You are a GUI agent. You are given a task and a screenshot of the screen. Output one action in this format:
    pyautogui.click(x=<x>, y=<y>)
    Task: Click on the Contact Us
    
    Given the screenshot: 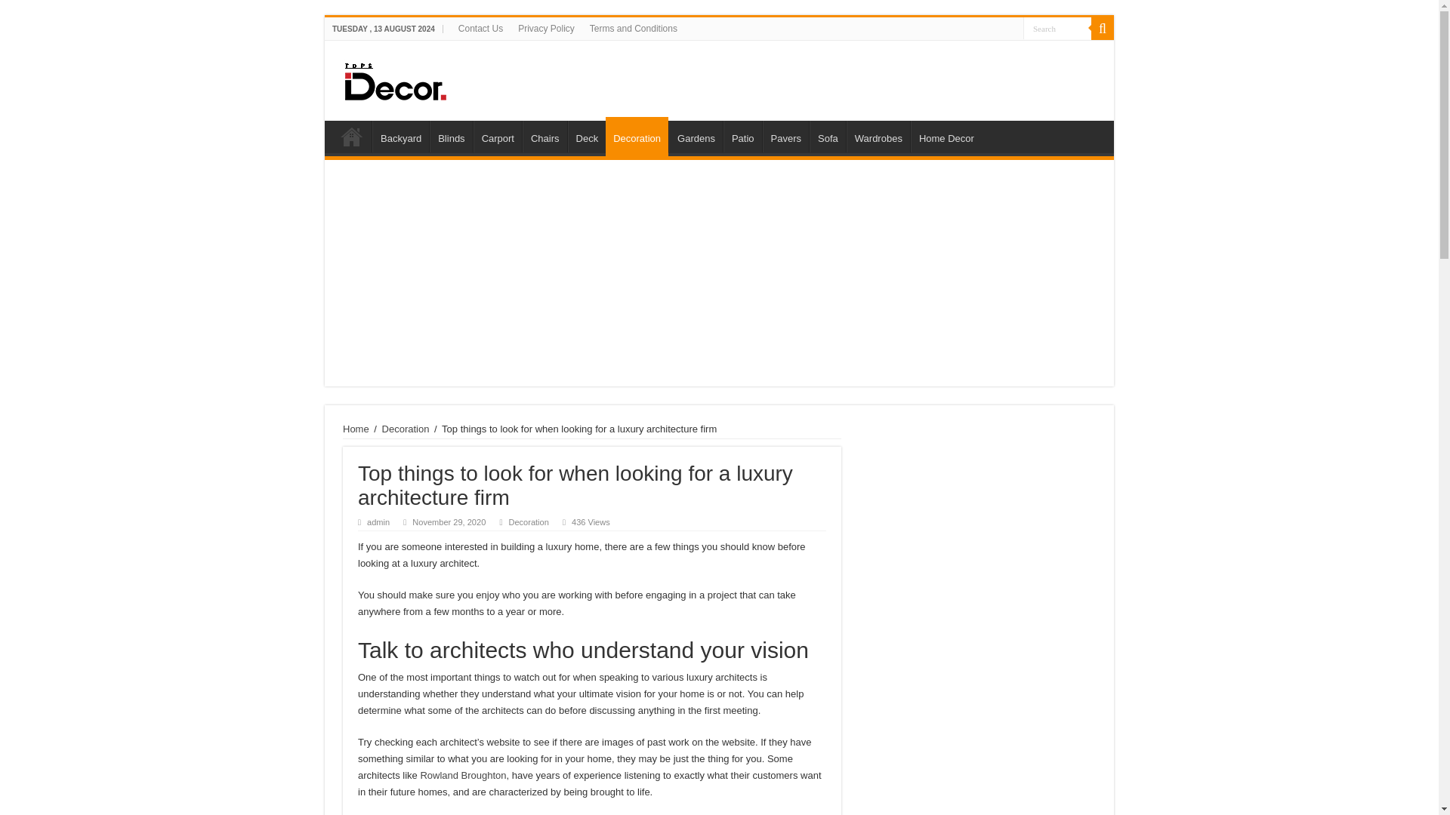 What is the action you would take?
    pyautogui.click(x=480, y=28)
    